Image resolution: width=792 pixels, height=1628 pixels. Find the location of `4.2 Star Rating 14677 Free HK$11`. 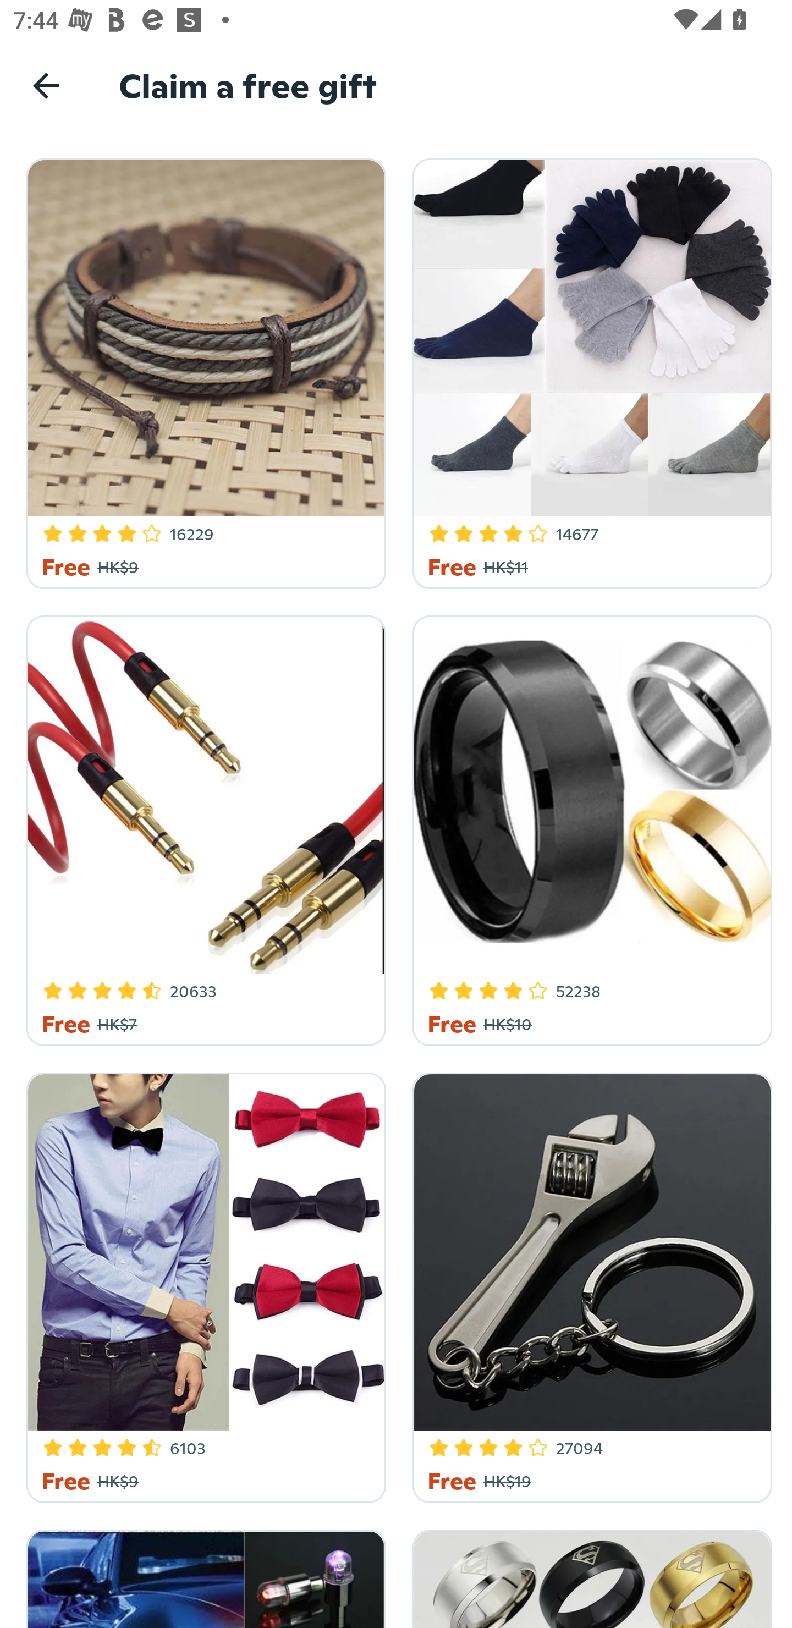

4.2 Star Rating 14677 Free HK$11 is located at coordinates (588, 370).